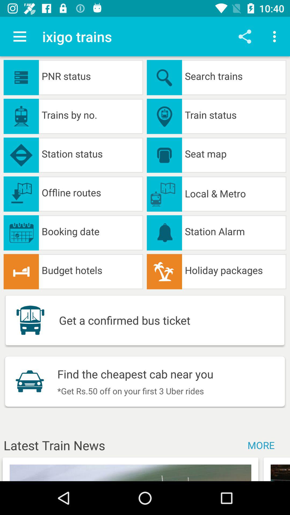  What do you see at coordinates (245, 36) in the screenshot?
I see `share` at bounding box center [245, 36].